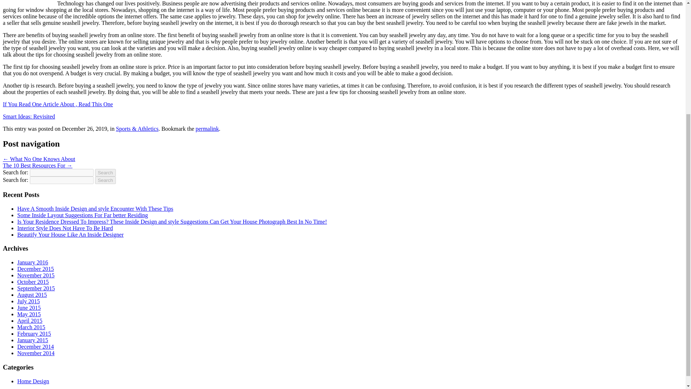 The image size is (691, 389). What do you see at coordinates (105, 180) in the screenshot?
I see `Search` at bounding box center [105, 180].